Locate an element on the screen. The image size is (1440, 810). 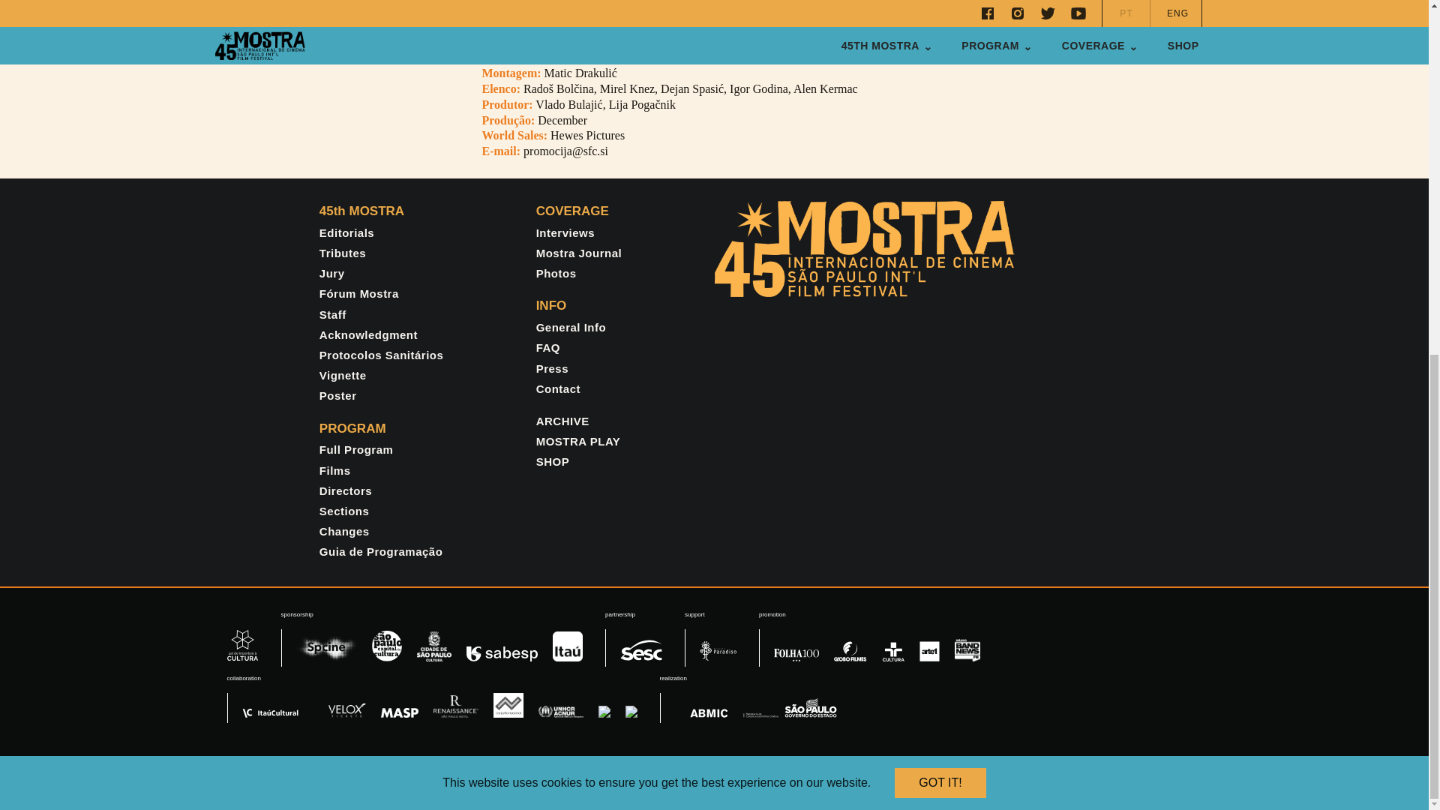
Tributes is located at coordinates (342, 253).